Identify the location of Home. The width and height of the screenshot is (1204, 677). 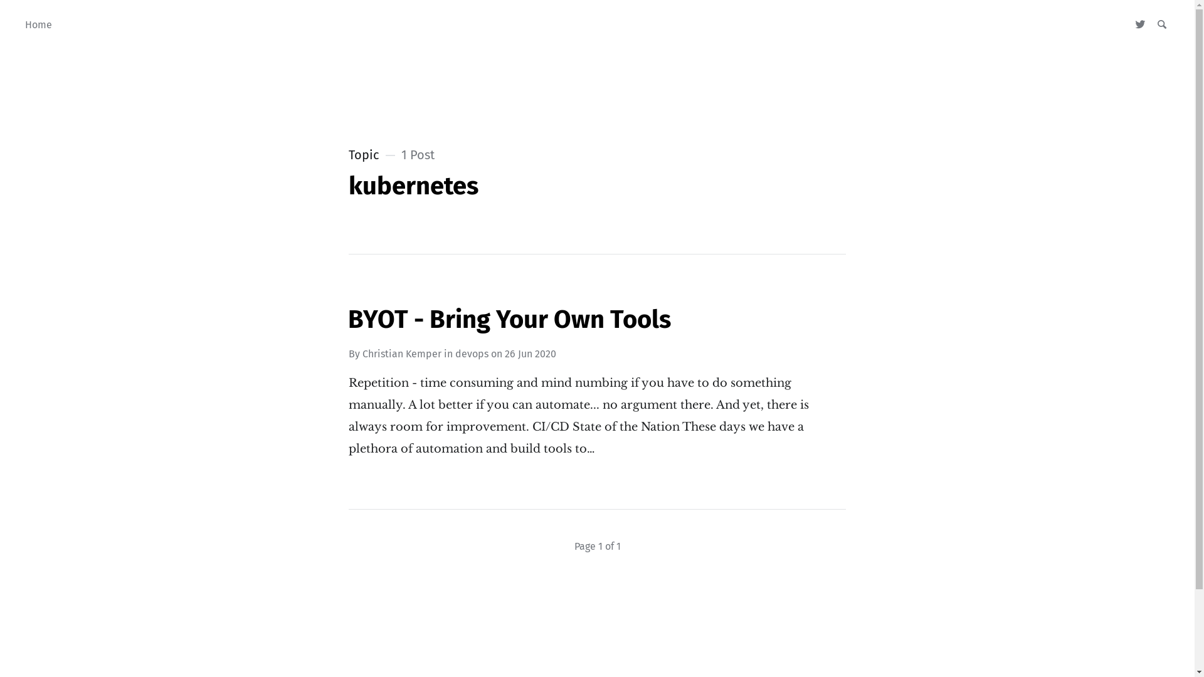
(39, 25).